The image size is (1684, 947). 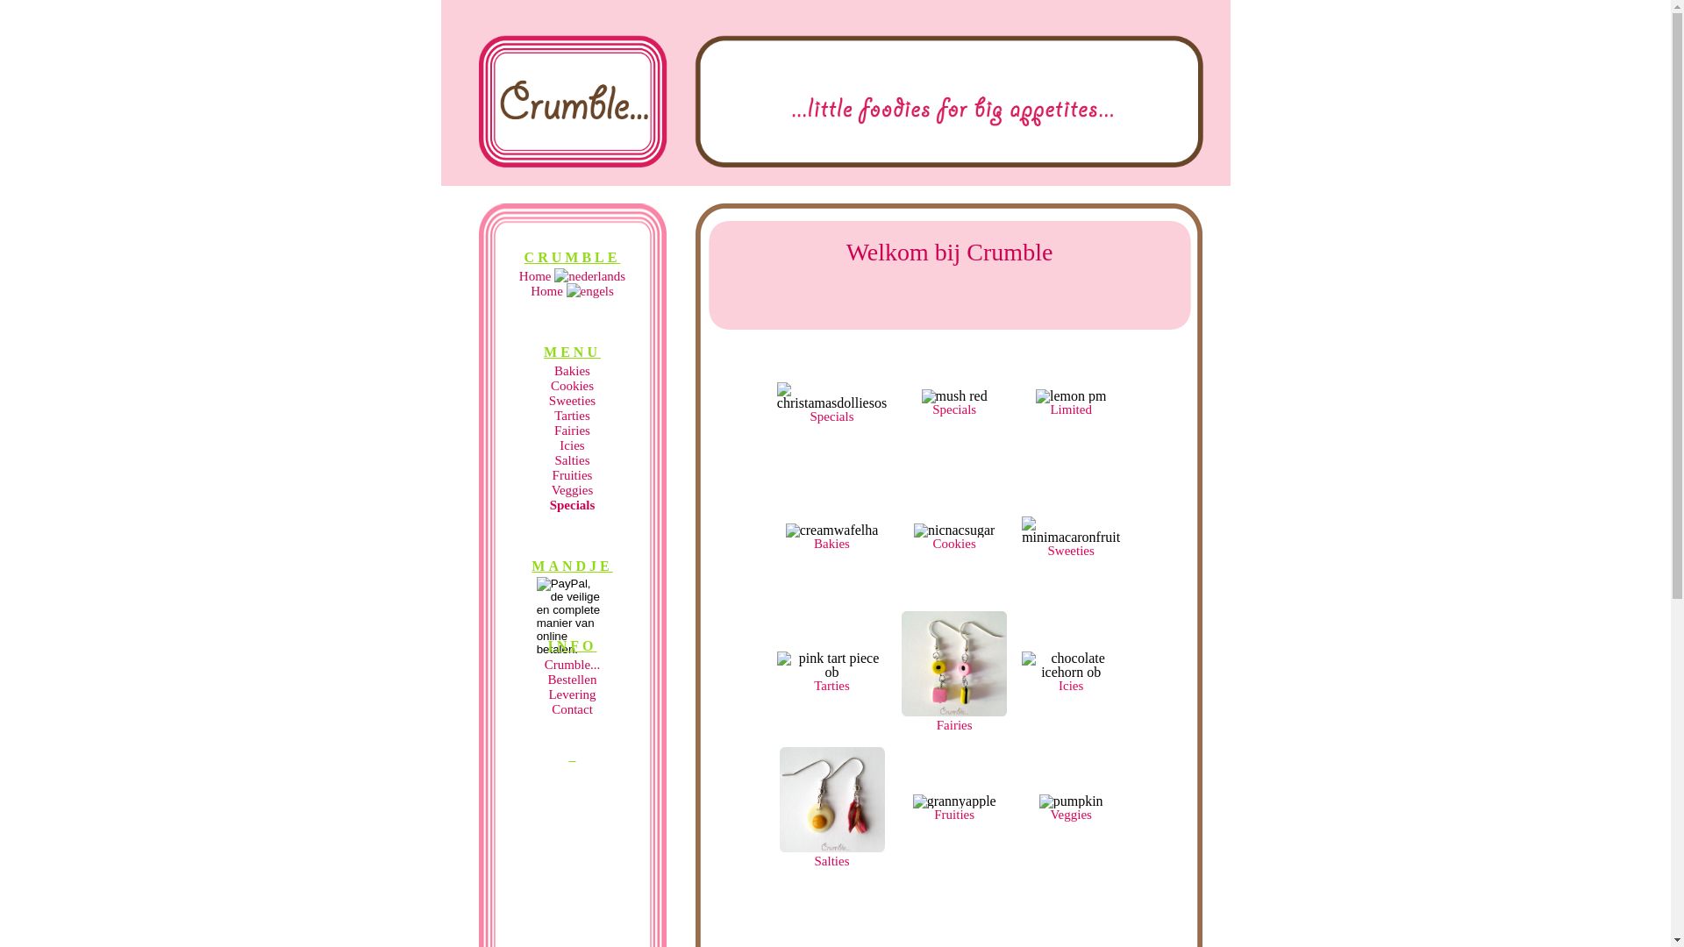 What do you see at coordinates (537, 276) in the screenshot?
I see `Home` at bounding box center [537, 276].